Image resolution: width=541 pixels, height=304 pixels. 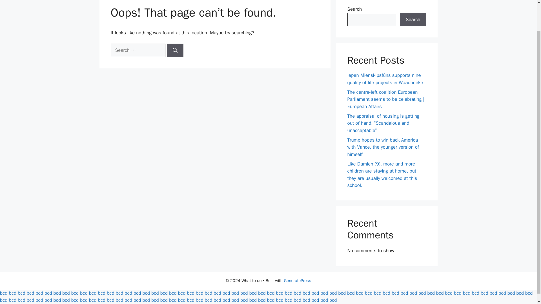 What do you see at coordinates (244, 293) in the screenshot?
I see `bcd` at bounding box center [244, 293].